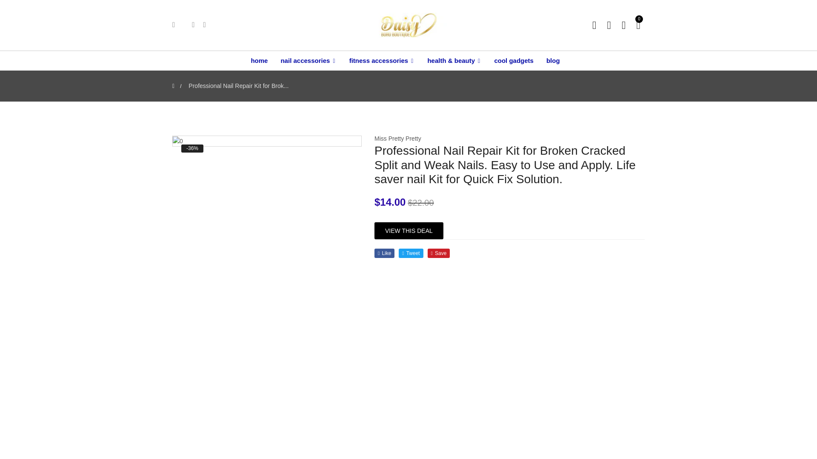  What do you see at coordinates (308, 60) in the screenshot?
I see `nail accessories` at bounding box center [308, 60].